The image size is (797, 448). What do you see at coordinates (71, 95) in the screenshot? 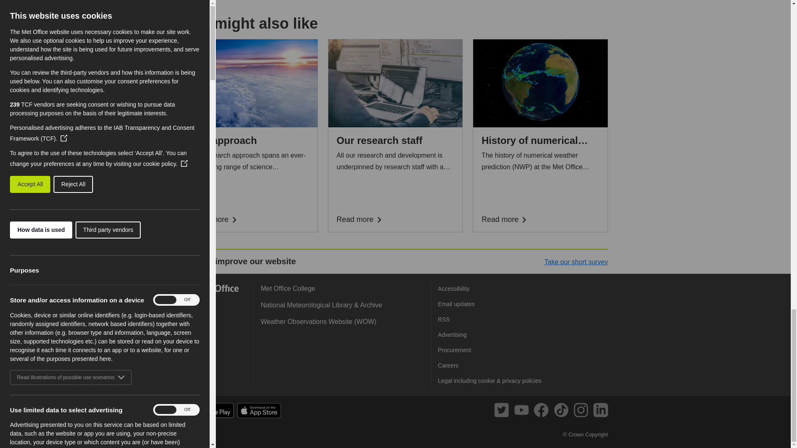
I see `Read illustrations of possible use scenarios` at bounding box center [71, 95].